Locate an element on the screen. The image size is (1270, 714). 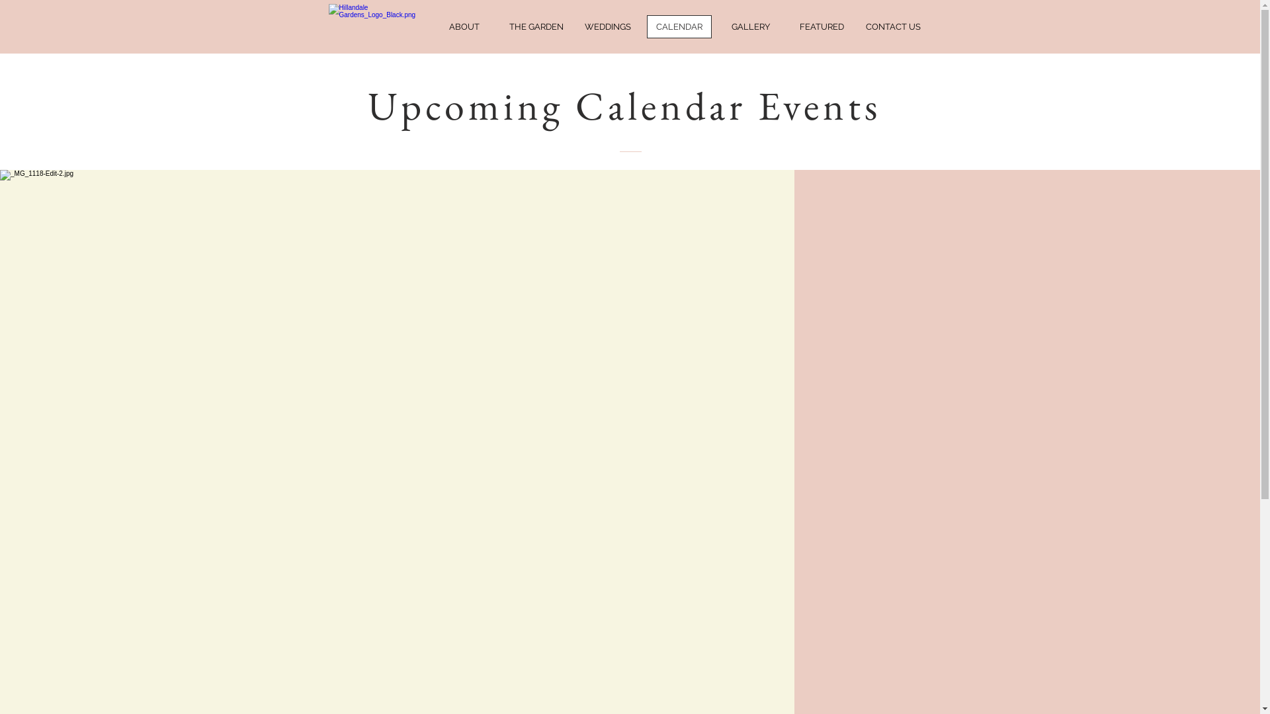
THE GARDEN is located at coordinates (536, 26).